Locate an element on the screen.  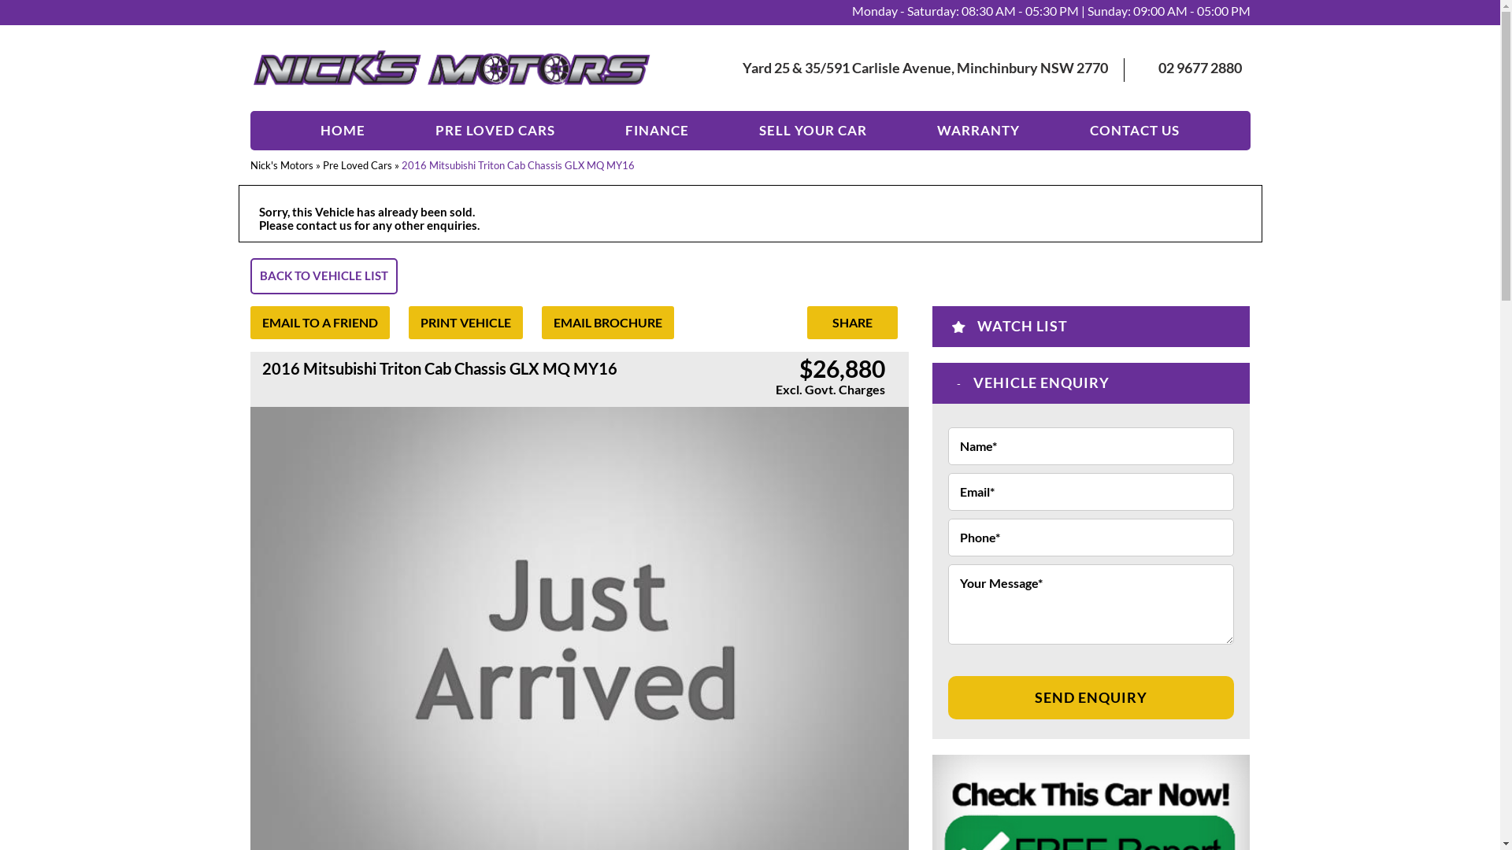
WATCH LIST is located at coordinates (1022, 326).